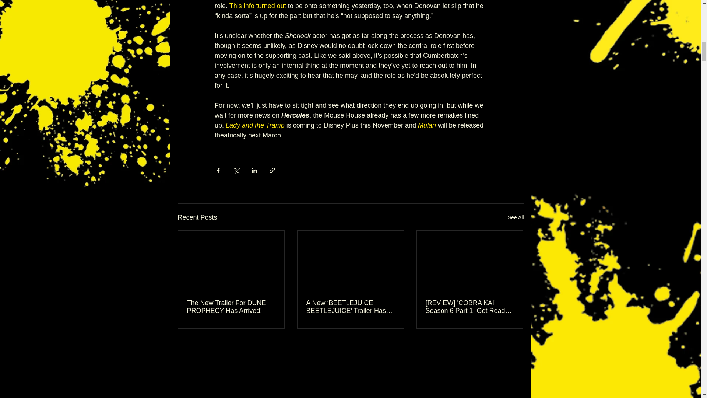 The height and width of the screenshot is (398, 707). I want to click on See All, so click(516, 217).